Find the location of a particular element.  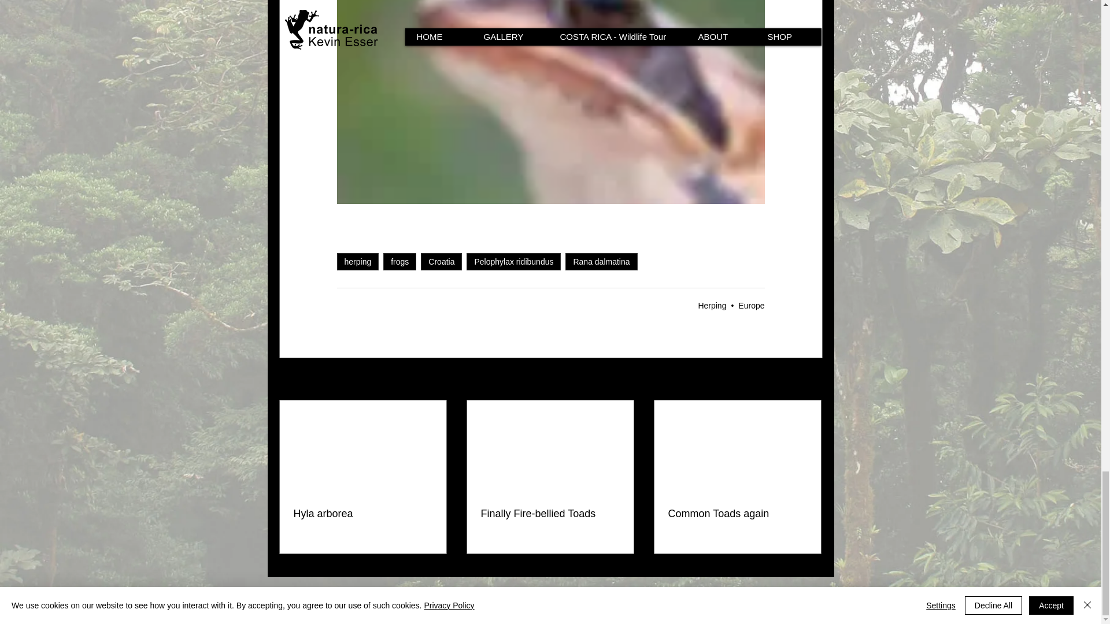

herping is located at coordinates (357, 261).